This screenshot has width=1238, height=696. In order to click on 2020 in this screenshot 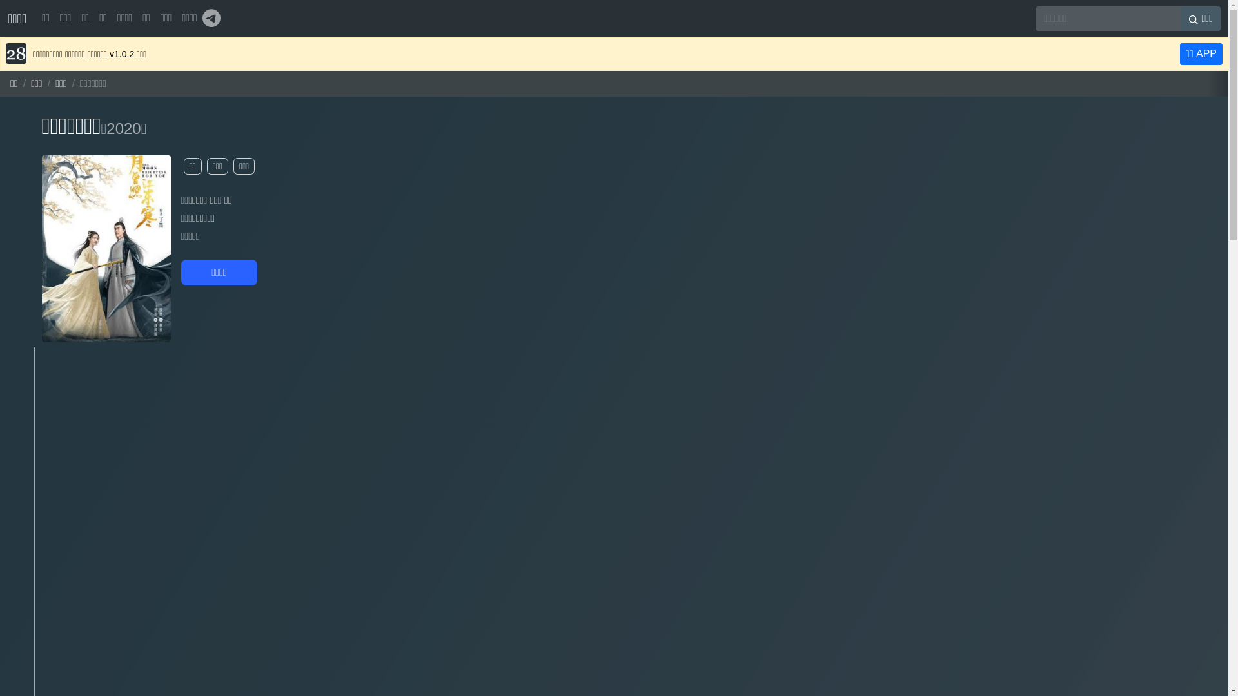, I will do `click(124, 129)`.